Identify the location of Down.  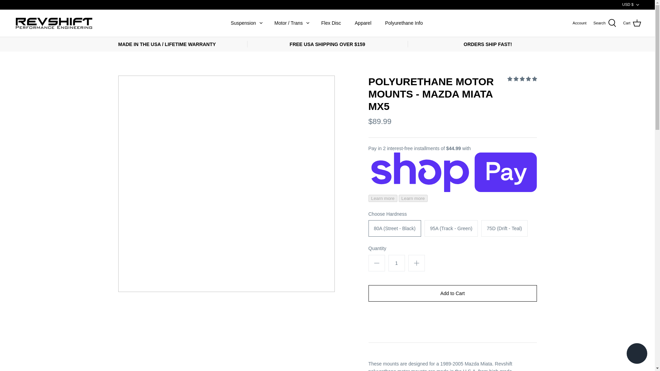
(637, 4).